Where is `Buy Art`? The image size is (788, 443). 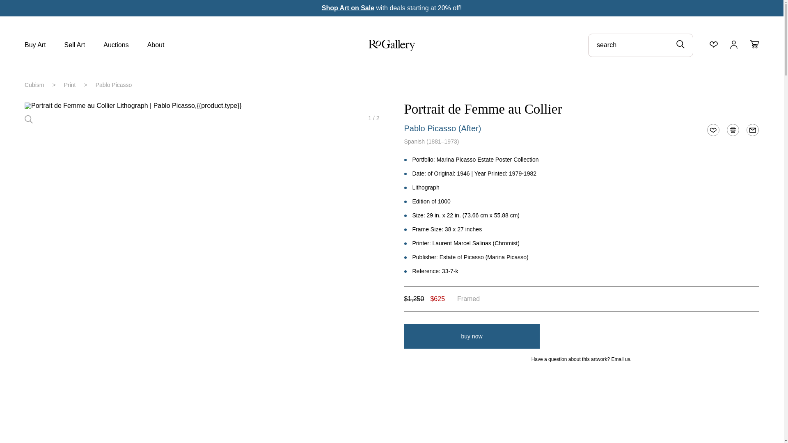 Buy Art is located at coordinates (35, 46).